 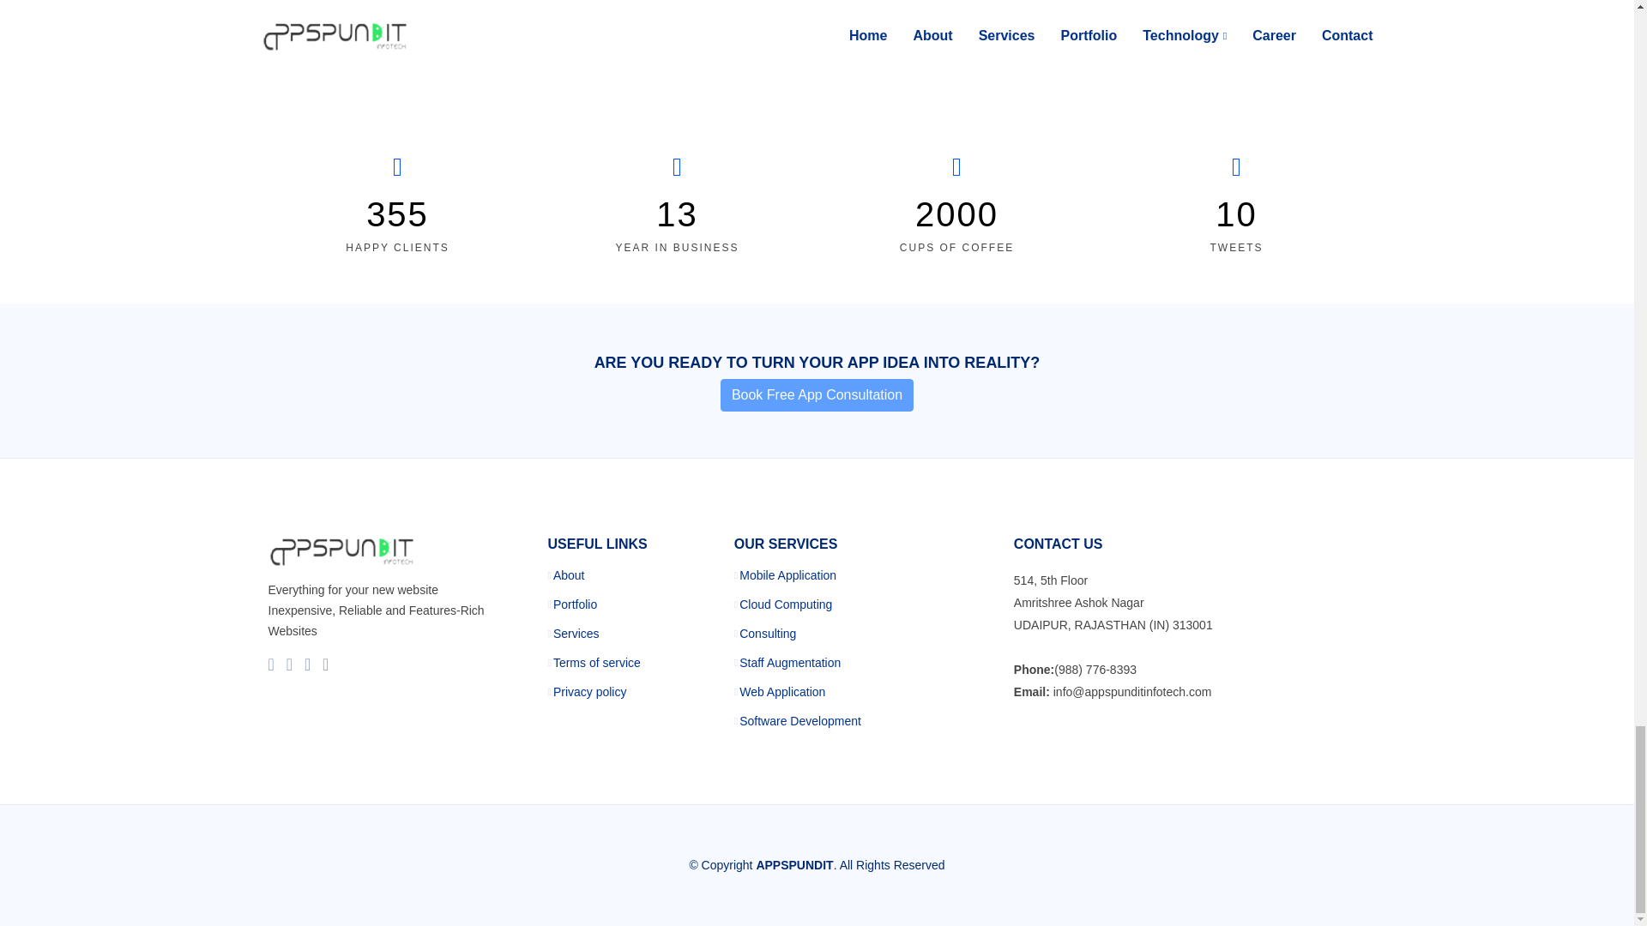 I want to click on Software Development, so click(x=800, y=720).